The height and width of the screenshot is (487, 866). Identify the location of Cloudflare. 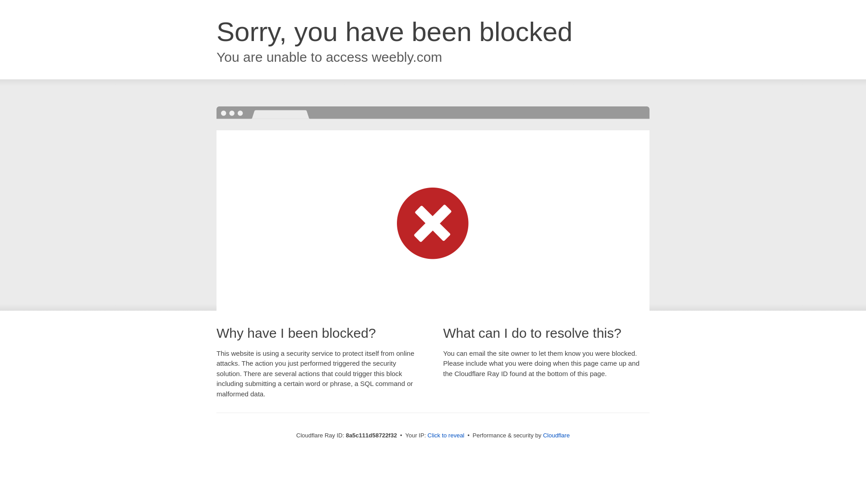
(556, 435).